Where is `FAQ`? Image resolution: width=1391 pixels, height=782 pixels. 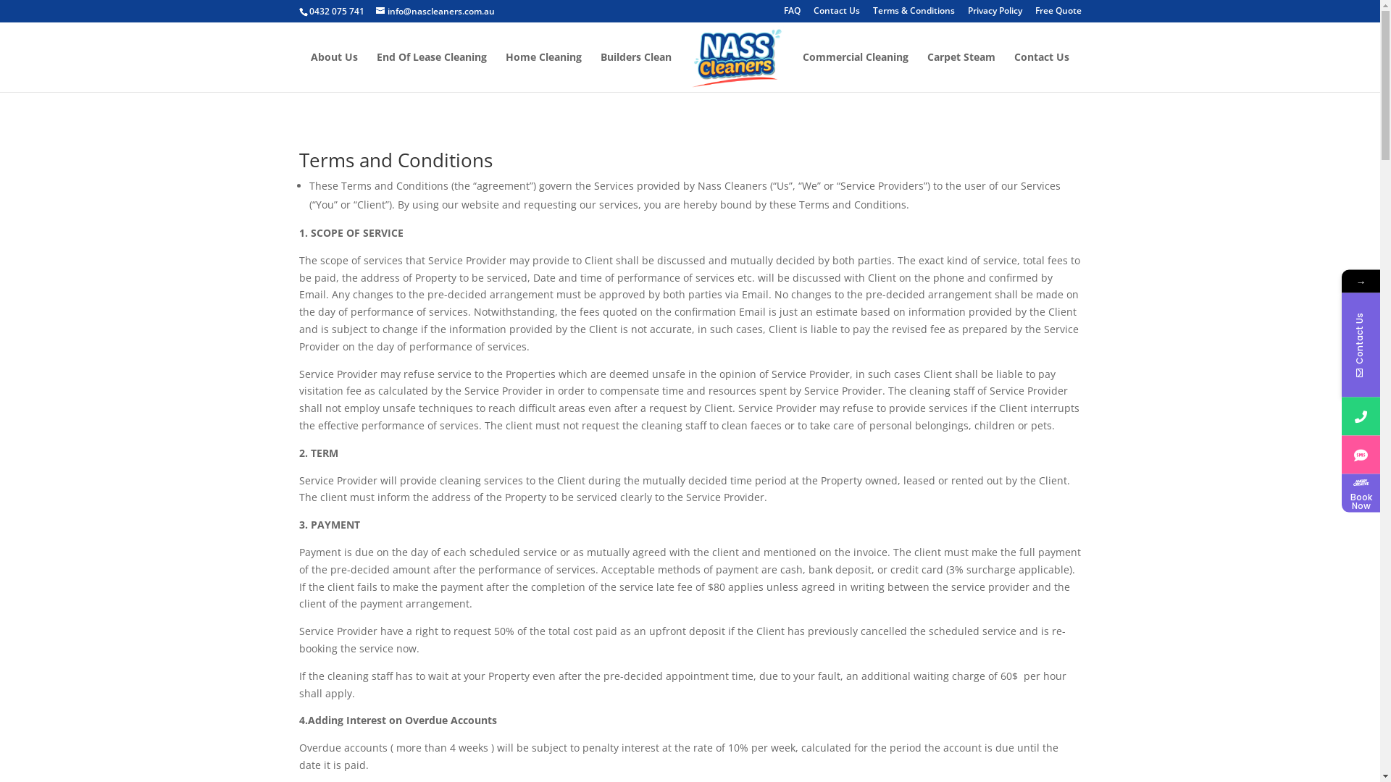 FAQ is located at coordinates (793, 14).